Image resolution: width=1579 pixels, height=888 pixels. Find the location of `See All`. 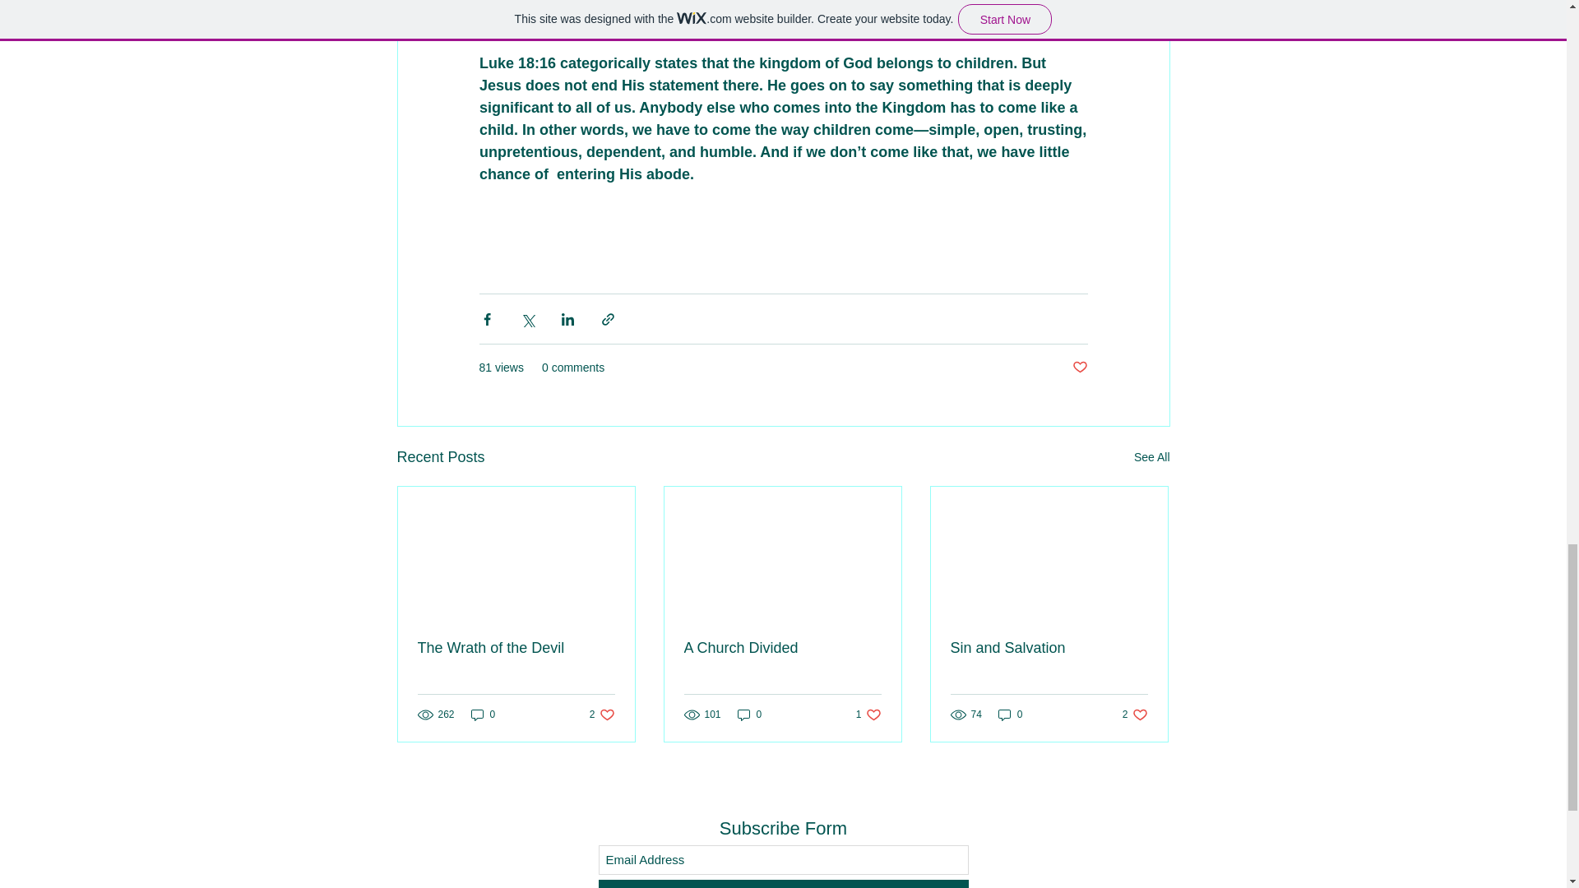

See All is located at coordinates (1135, 715).